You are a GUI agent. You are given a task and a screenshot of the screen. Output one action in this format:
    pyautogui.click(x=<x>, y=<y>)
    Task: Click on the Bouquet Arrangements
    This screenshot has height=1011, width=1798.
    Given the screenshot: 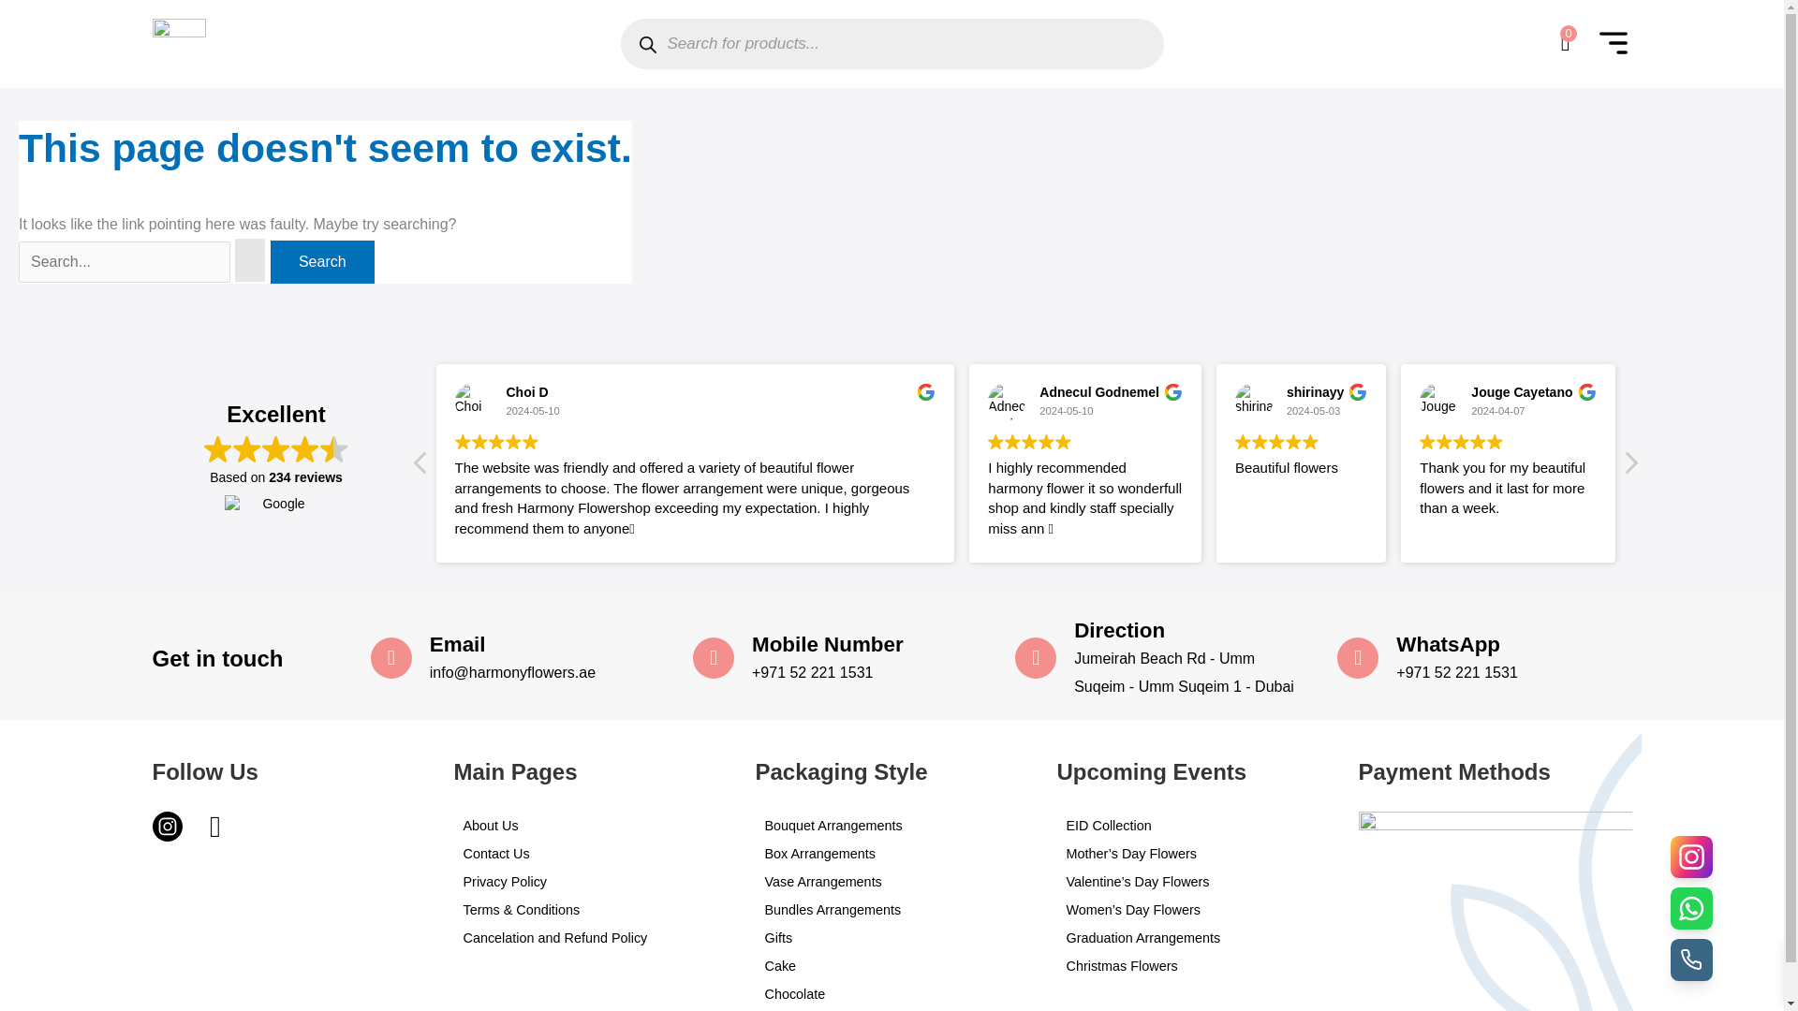 What is the action you would take?
    pyautogui.click(x=892, y=826)
    